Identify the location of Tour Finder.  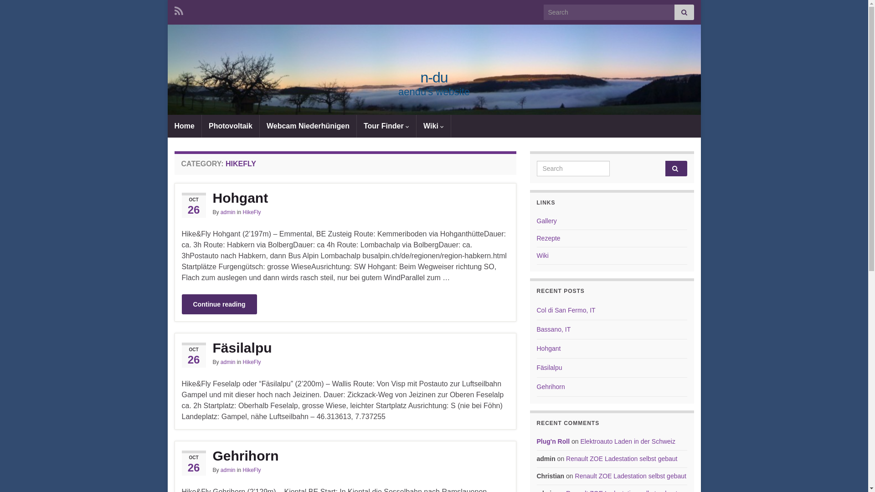
(386, 126).